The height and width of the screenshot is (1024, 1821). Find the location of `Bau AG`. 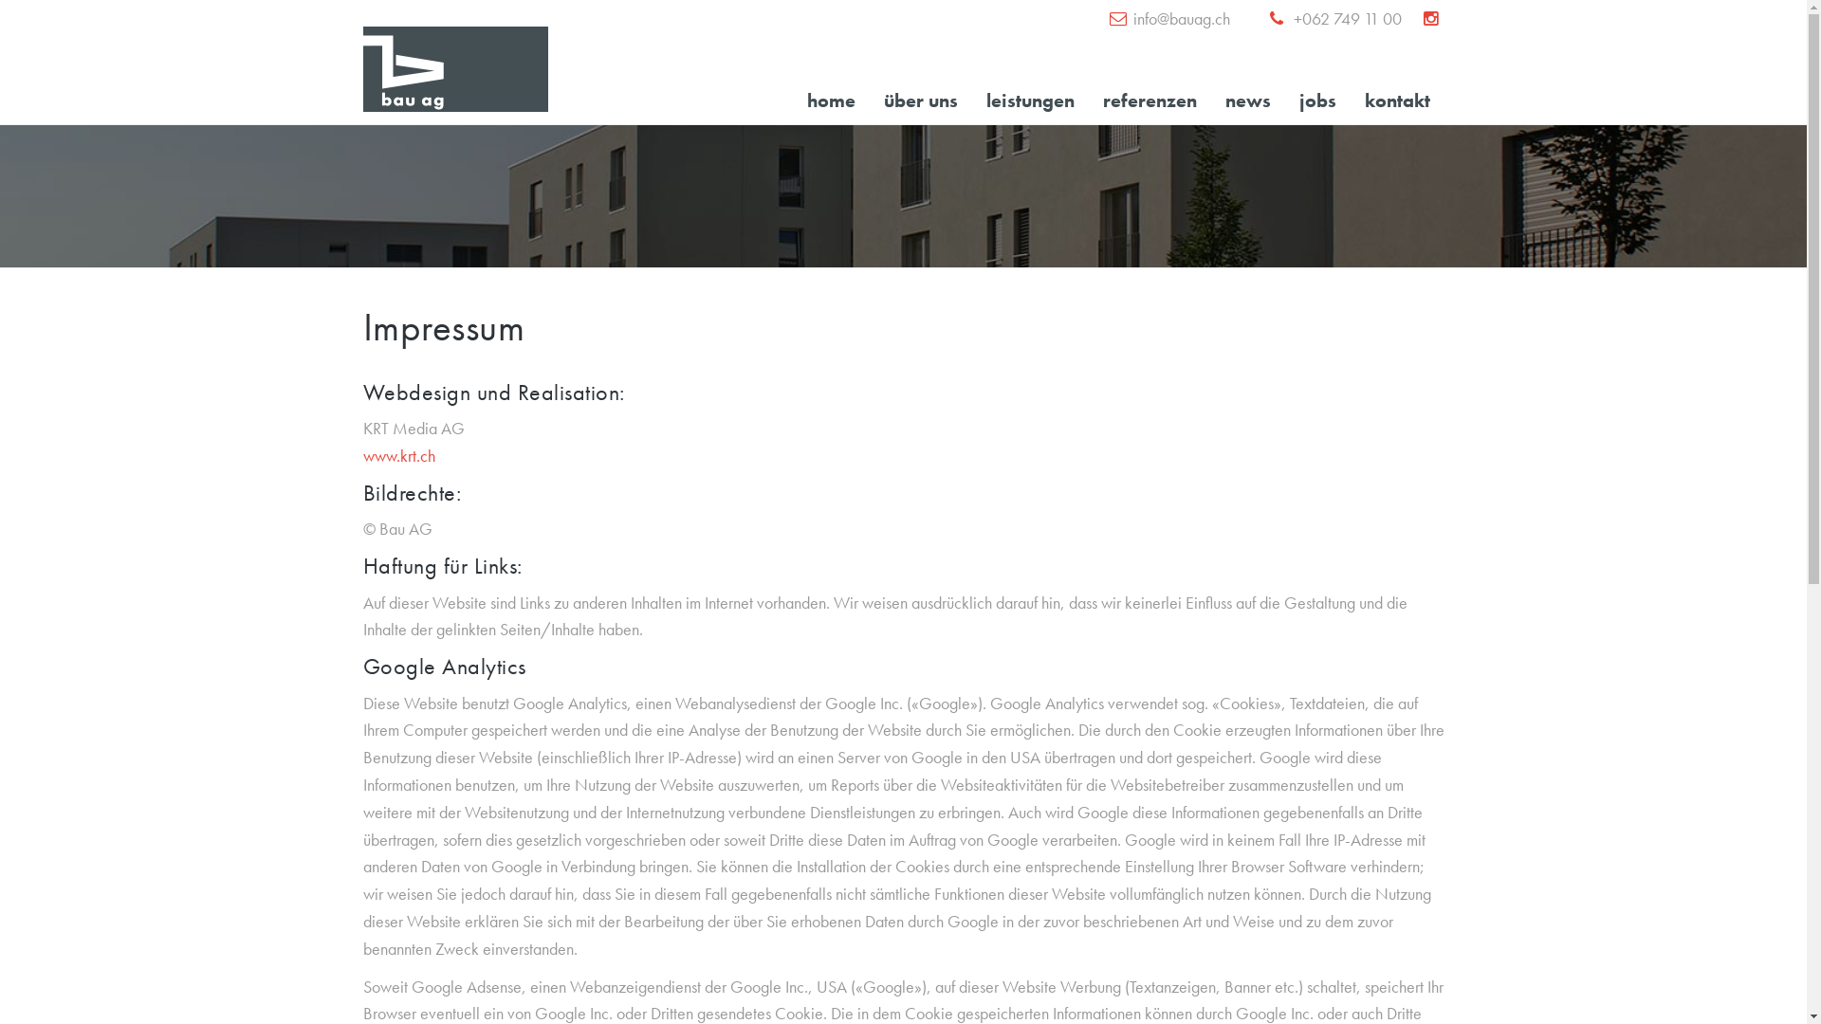

Bau AG is located at coordinates (455, 69).